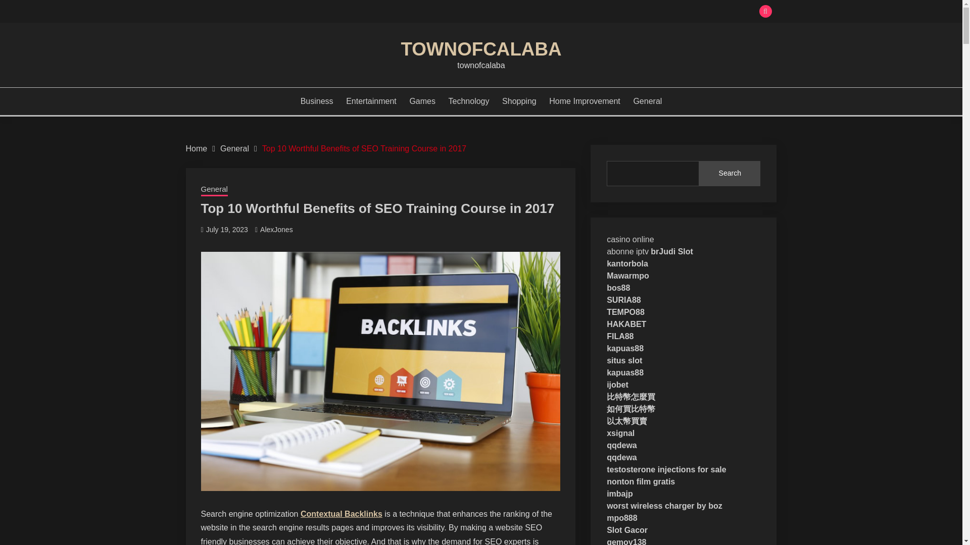  I want to click on AlexJones, so click(276, 230).